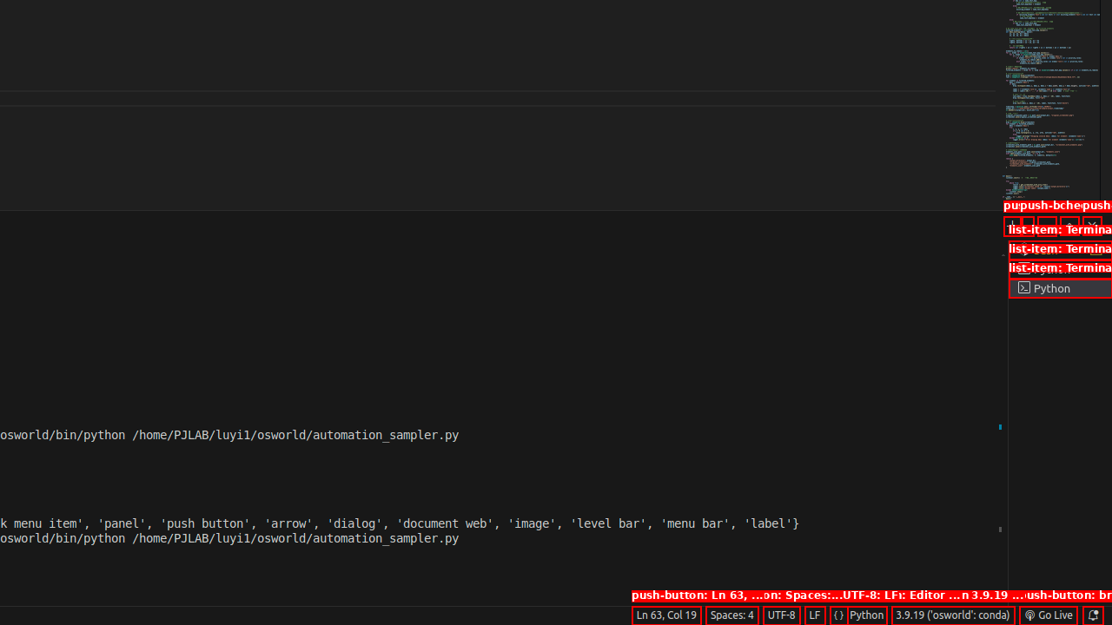 The height and width of the screenshot is (625, 1112). I want to click on UTF-8, so click(782, 615).